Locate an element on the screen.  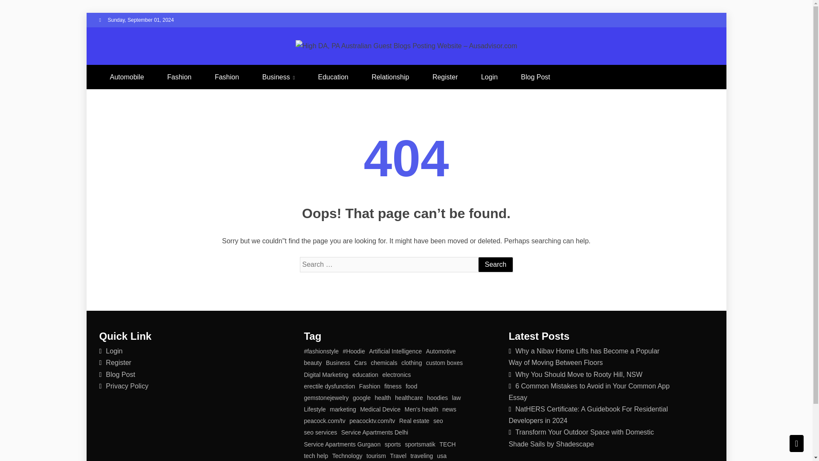
education is located at coordinates (365, 375).